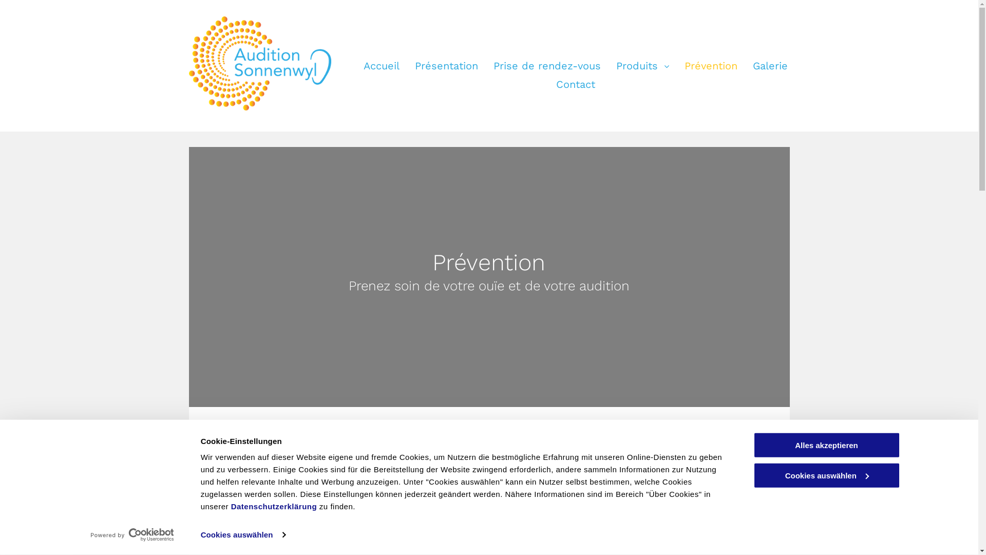 The image size is (986, 555). What do you see at coordinates (382, 66) in the screenshot?
I see `Accueil` at bounding box center [382, 66].